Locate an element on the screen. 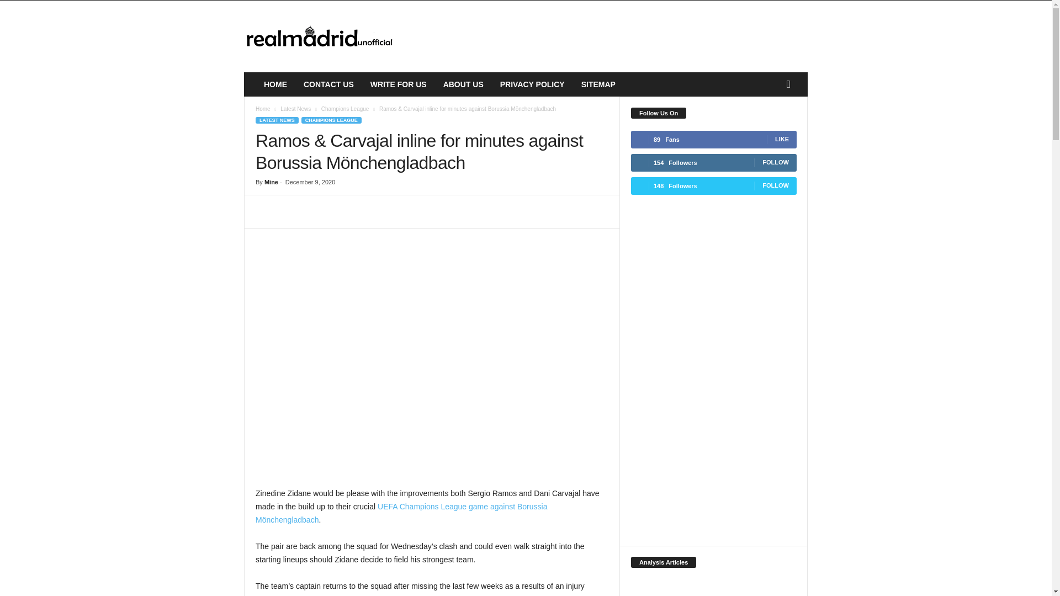  CONTACT US is located at coordinates (329, 84).